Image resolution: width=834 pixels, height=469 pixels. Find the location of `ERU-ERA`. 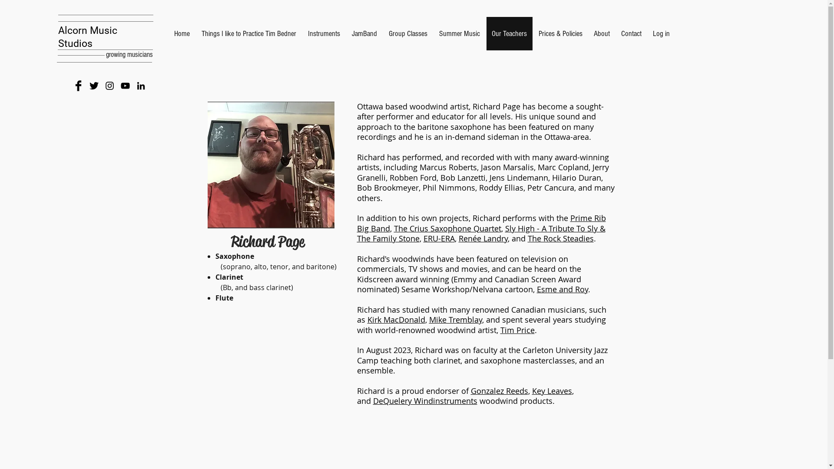

ERU-ERA is located at coordinates (439, 238).